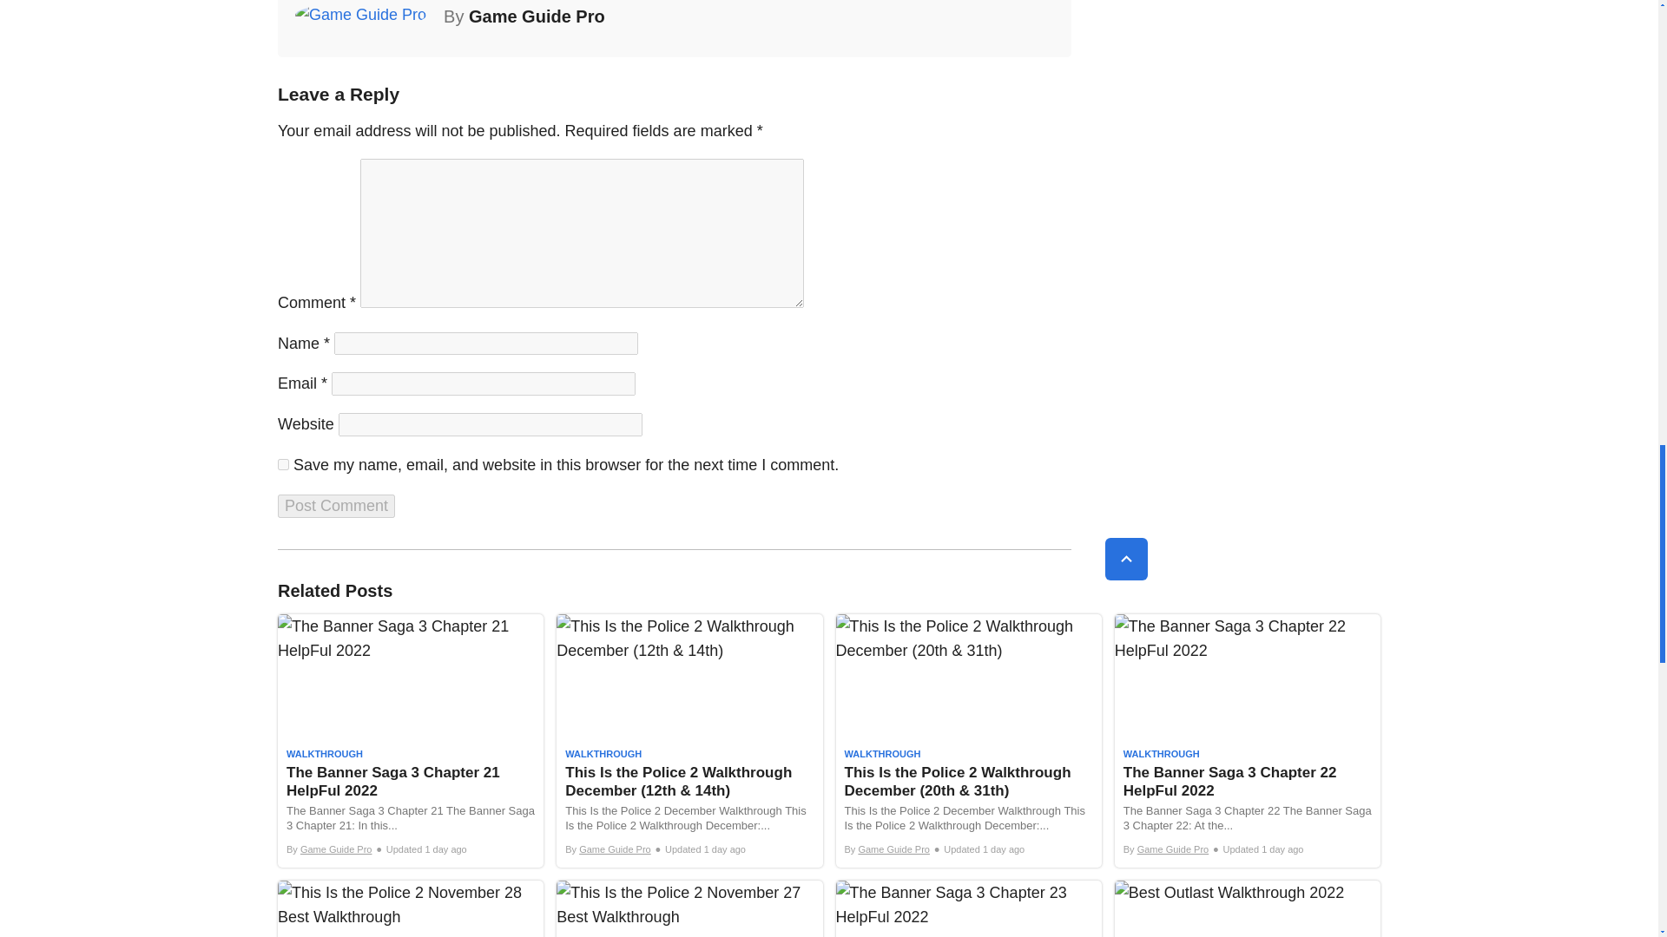 This screenshot has height=937, width=1667. What do you see at coordinates (337, 507) in the screenshot?
I see `Post Comment` at bounding box center [337, 507].